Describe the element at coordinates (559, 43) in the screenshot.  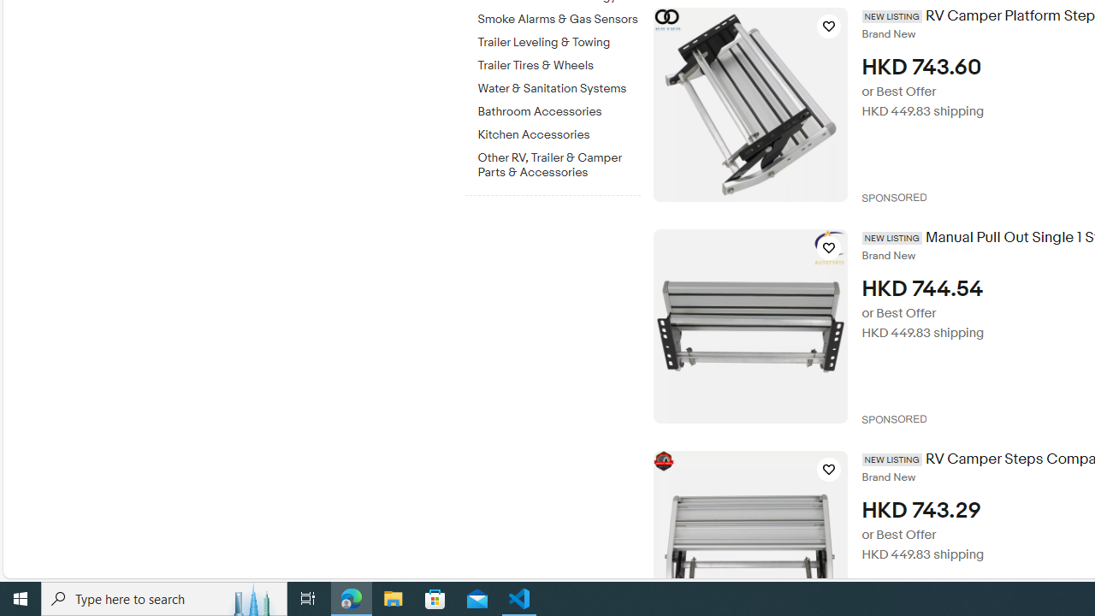
I see `Trailer Leveling & Towing` at that location.